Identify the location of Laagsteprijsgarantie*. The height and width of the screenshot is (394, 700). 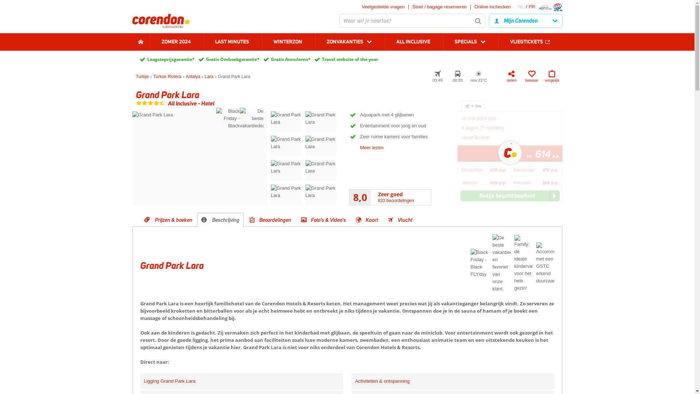
(171, 59).